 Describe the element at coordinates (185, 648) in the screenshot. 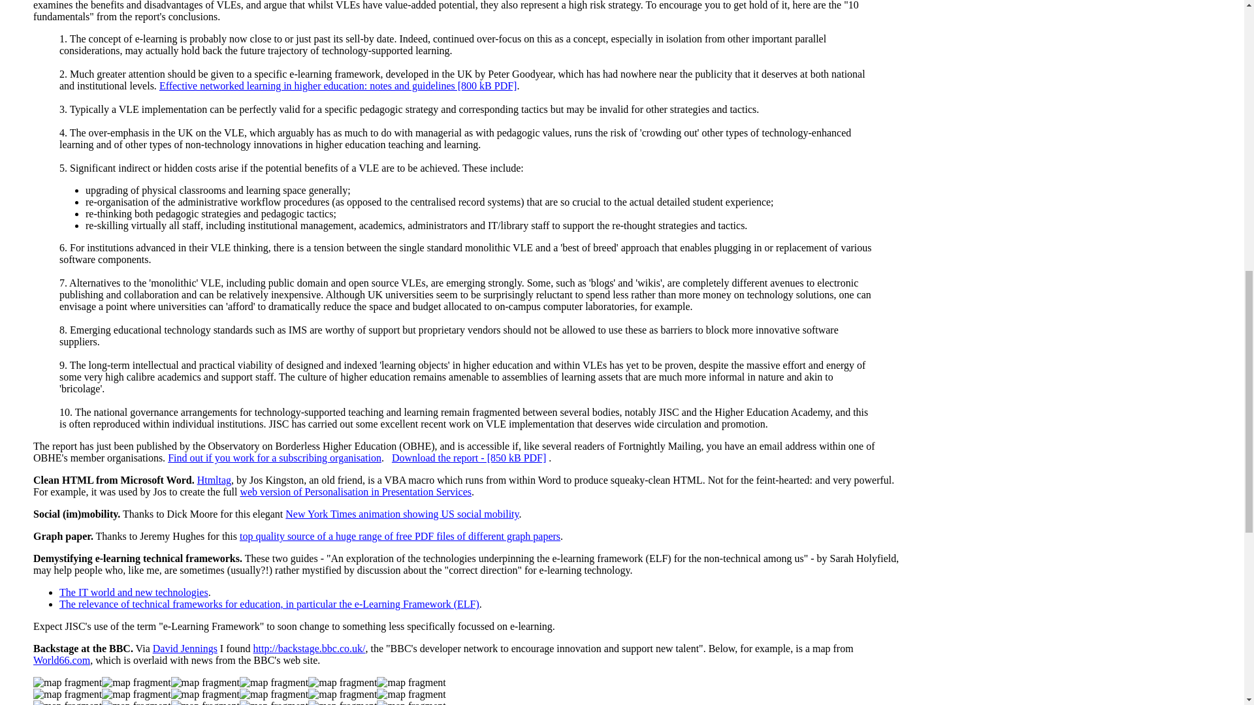

I see `David Jennings` at that location.